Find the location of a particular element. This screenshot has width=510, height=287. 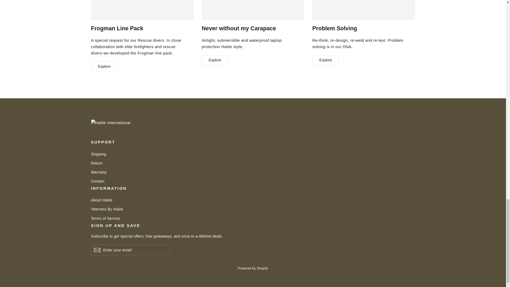

Warranty is located at coordinates (253, 172).